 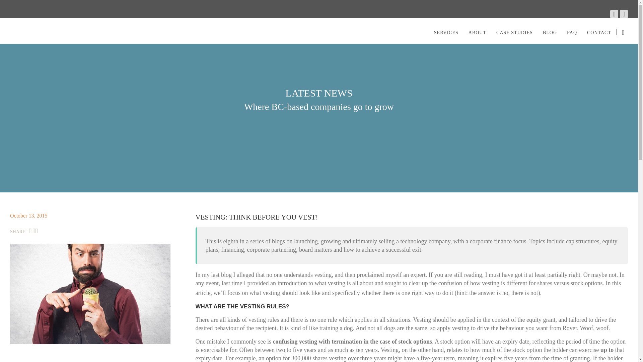 I want to click on CONTACT, so click(x=599, y=31).